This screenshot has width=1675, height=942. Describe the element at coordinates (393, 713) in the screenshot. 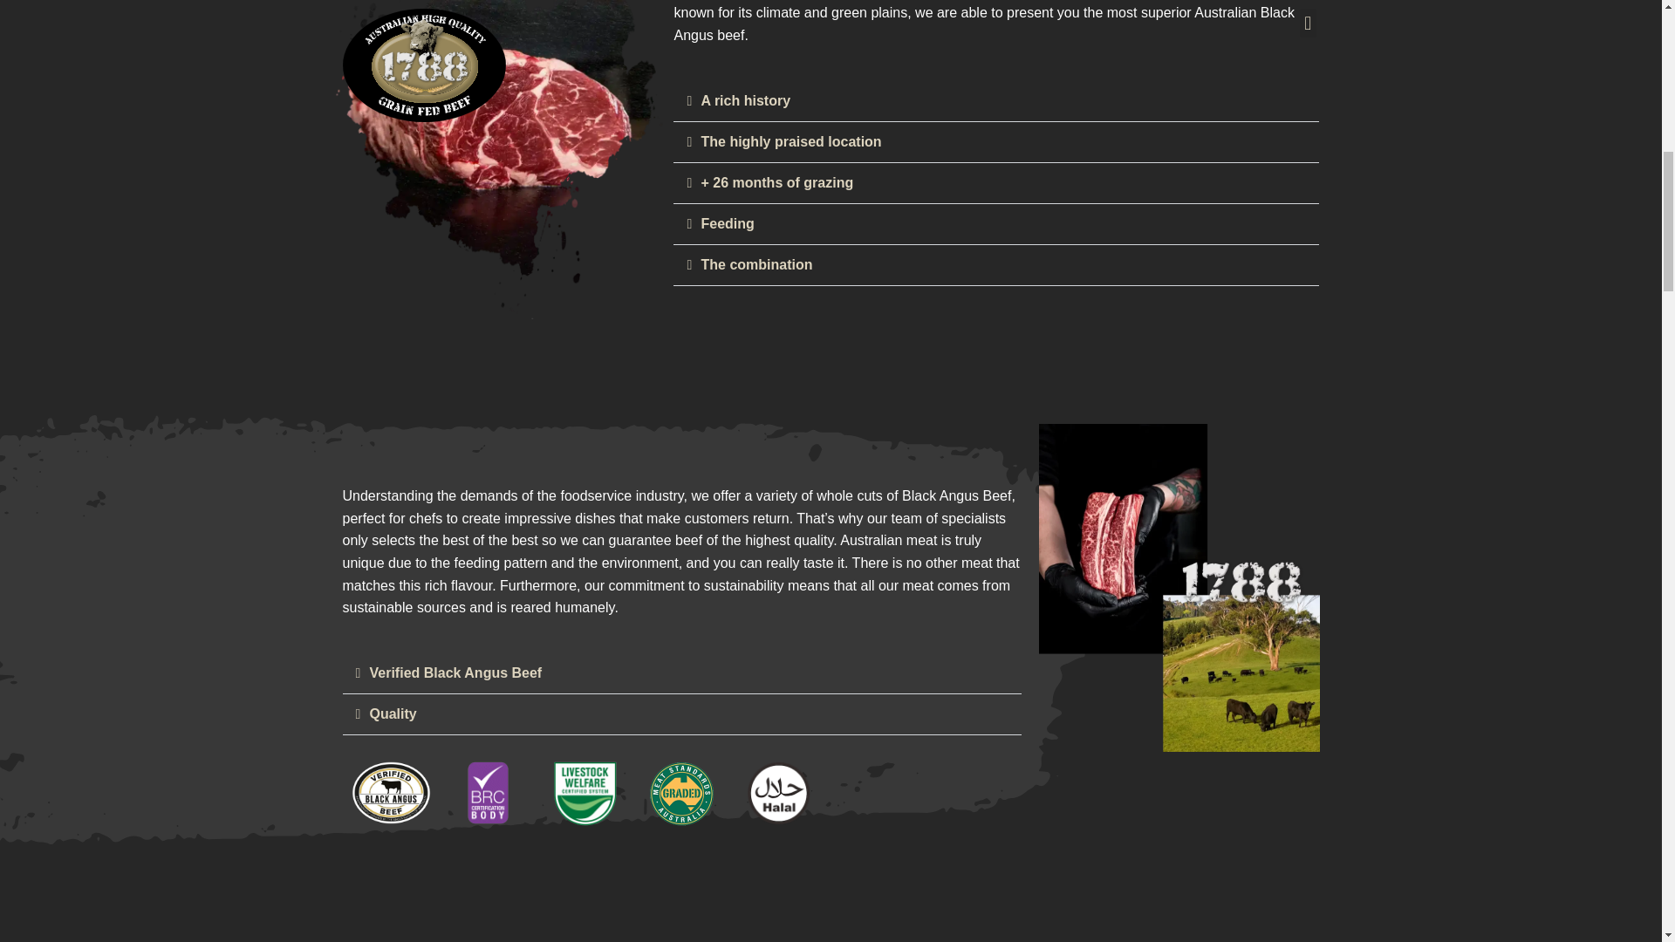

I see `Quality` at that location.